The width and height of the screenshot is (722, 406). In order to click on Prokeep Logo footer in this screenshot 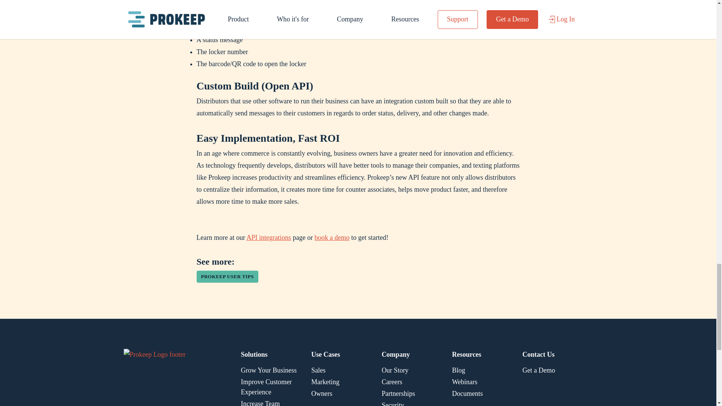, I will do `click(167, 377)`.